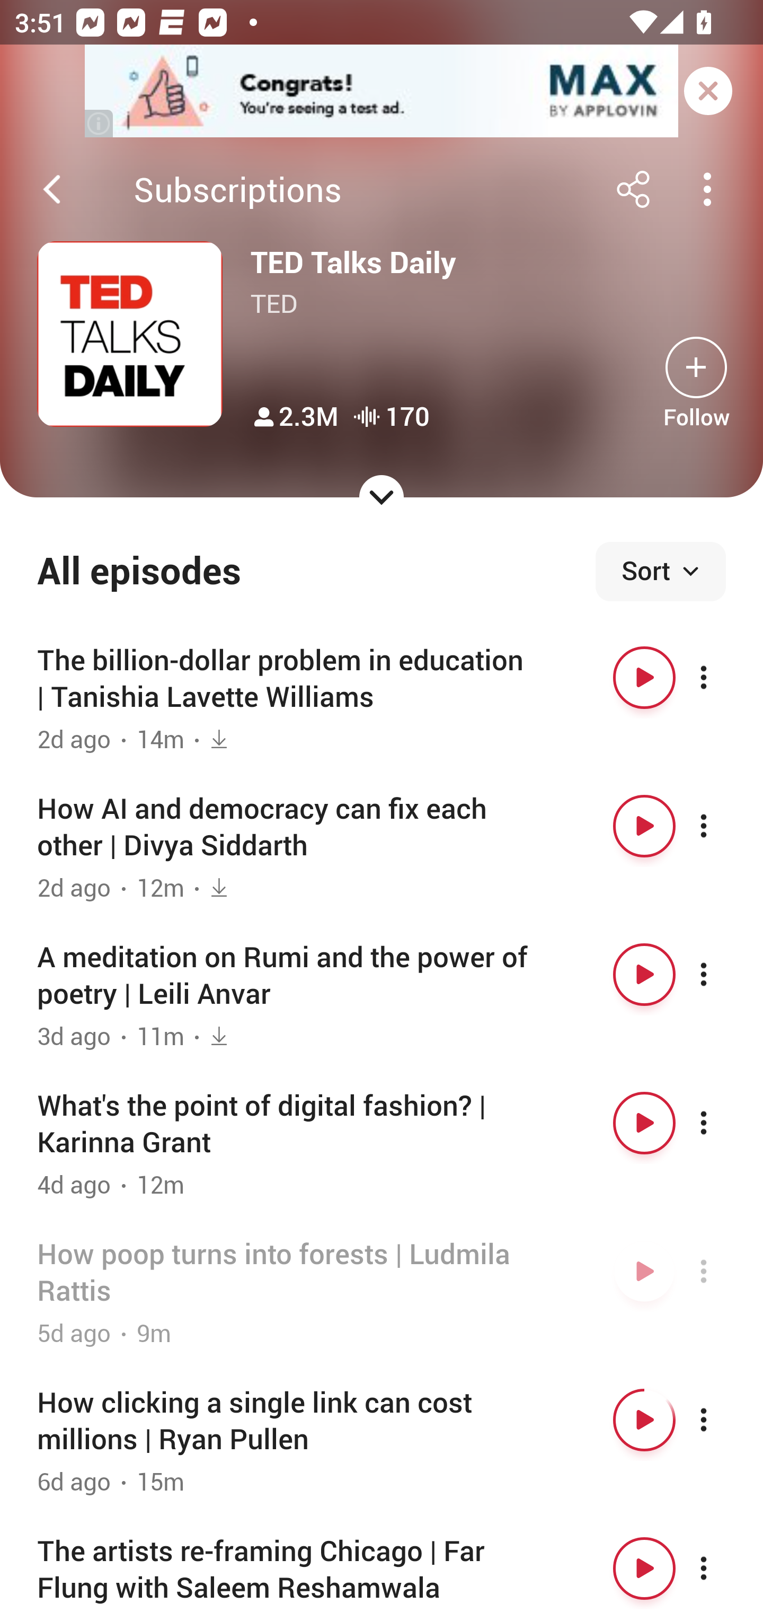 The width and height of the screenshot is (763, 1612). I want to click on More options, so click(722, 975).